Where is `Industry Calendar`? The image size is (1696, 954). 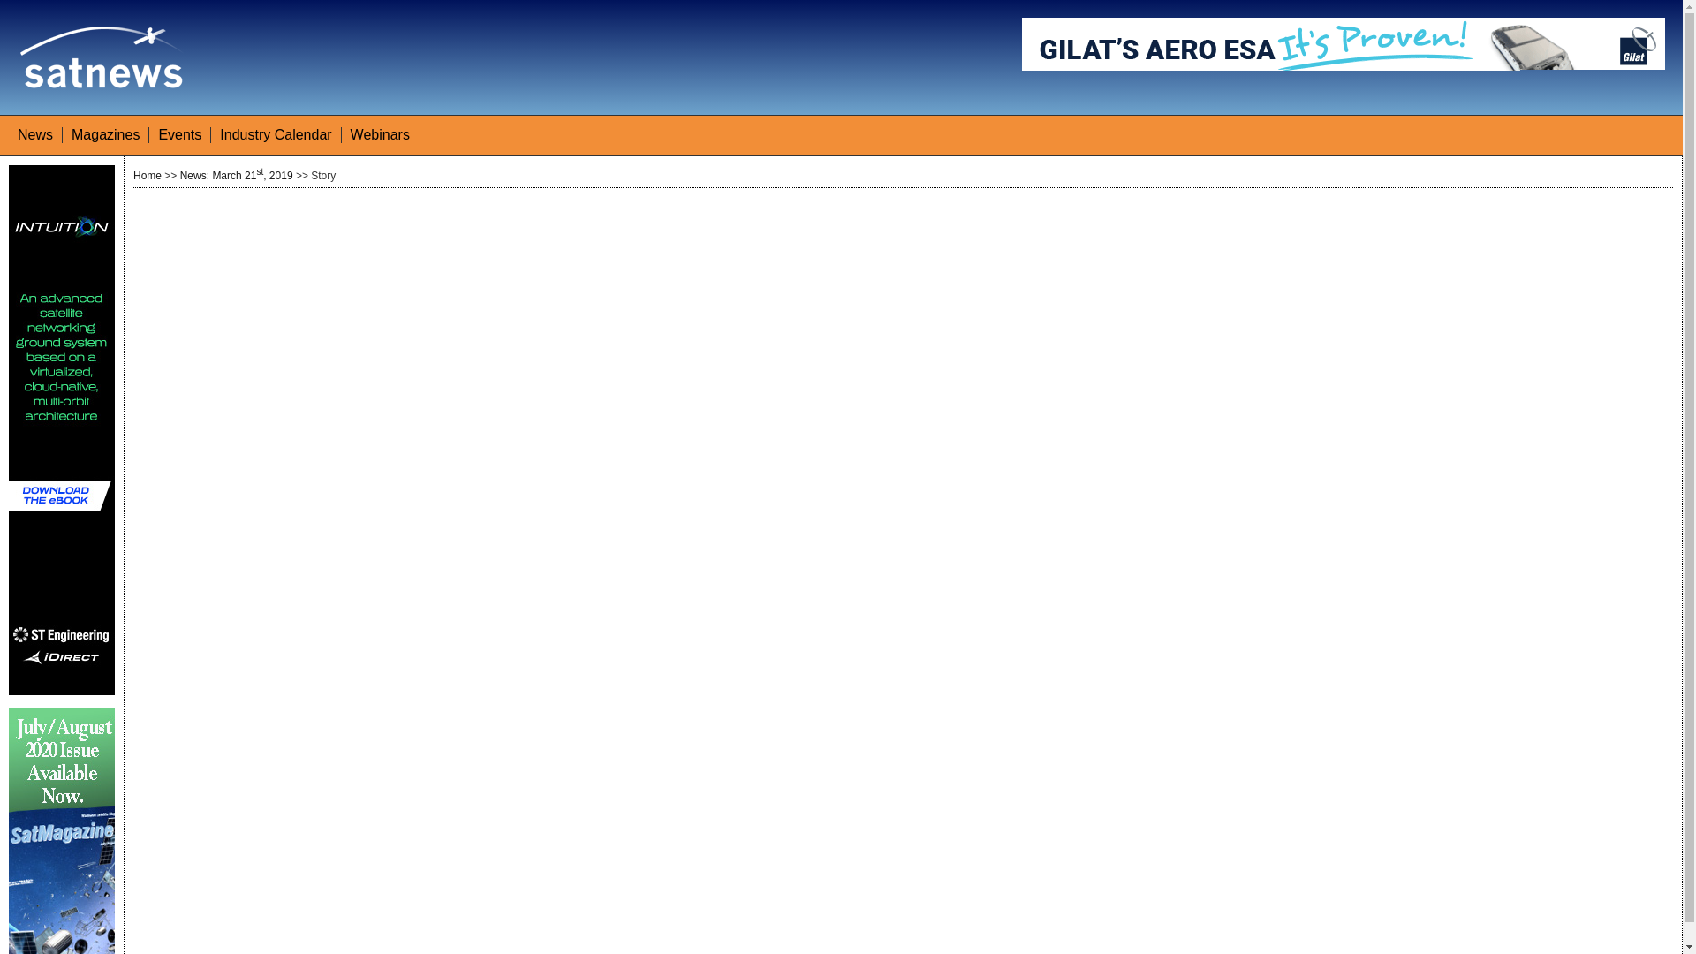 Industry Calendar is located at coordinates (276, 134).